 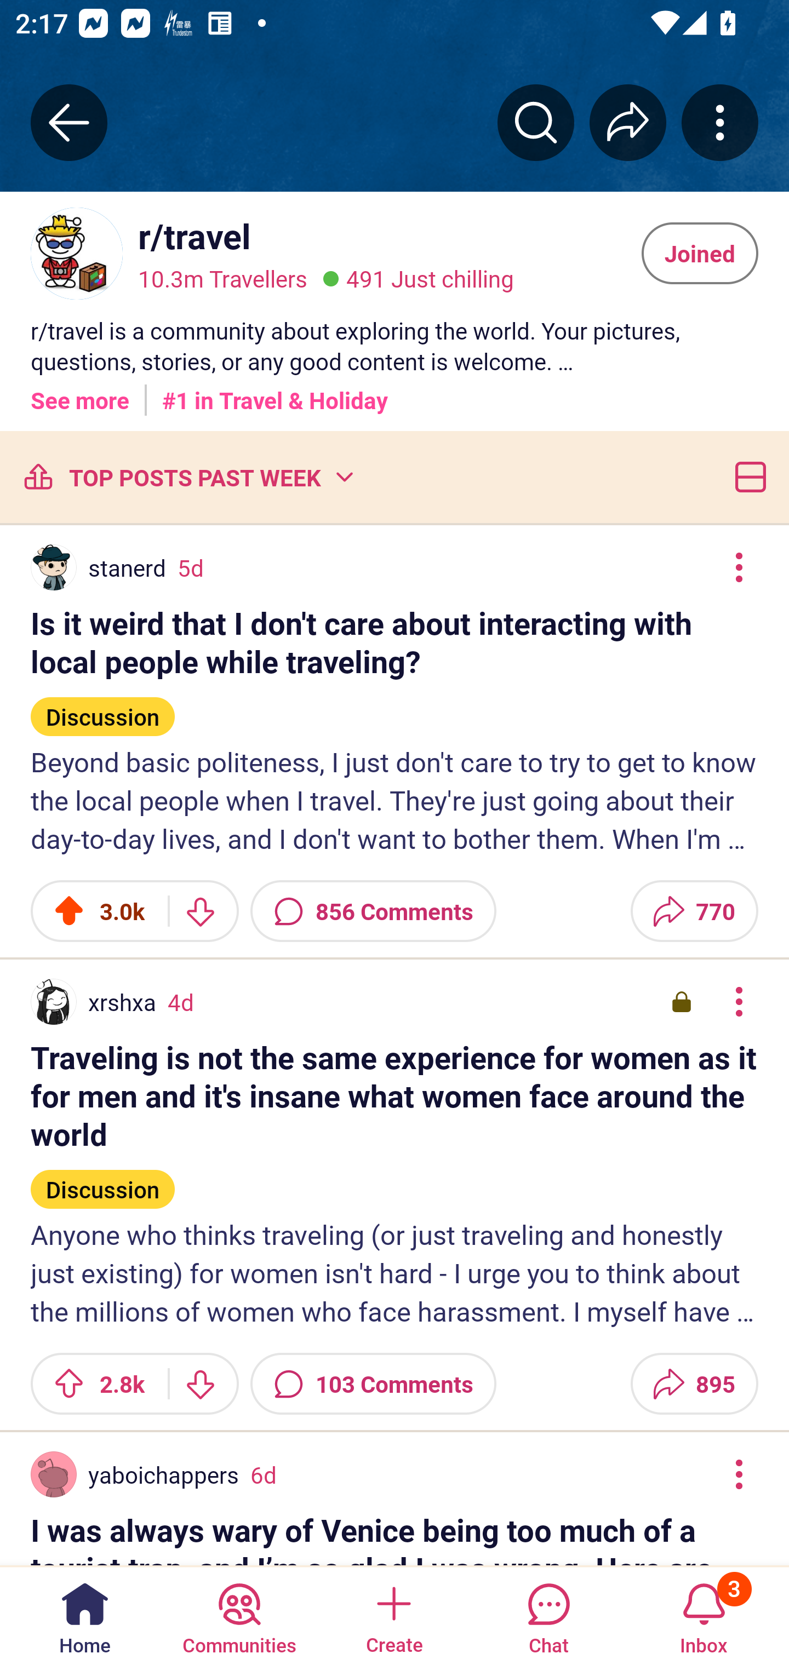 I want to click on More community actions, so click(x=720, y=122).